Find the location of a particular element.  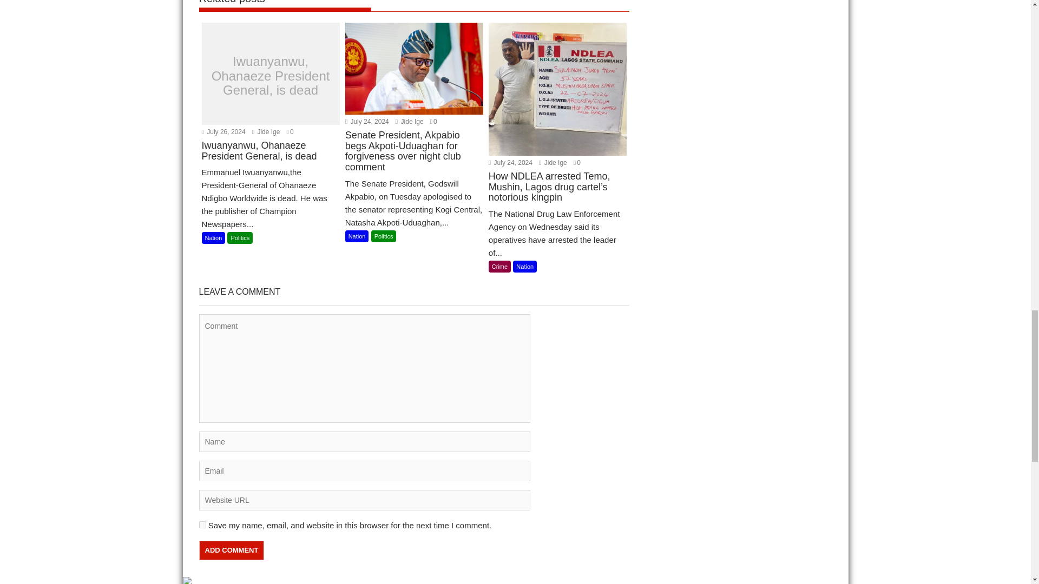

Jide Ige is located at coordinates (553, 162).